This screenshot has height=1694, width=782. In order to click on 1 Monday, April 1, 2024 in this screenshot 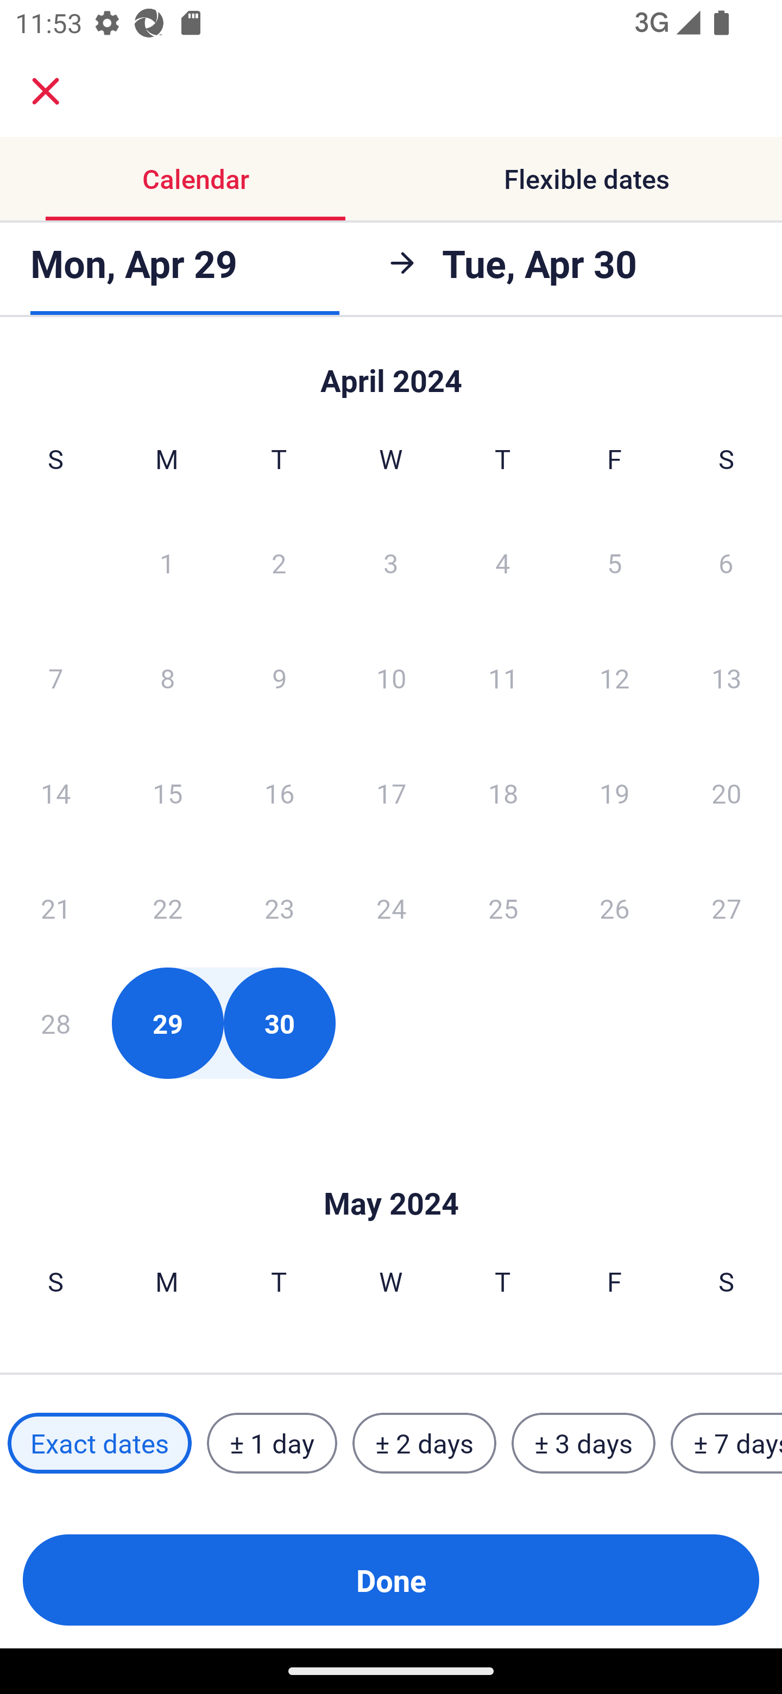, I will do `click(167, 562)`.